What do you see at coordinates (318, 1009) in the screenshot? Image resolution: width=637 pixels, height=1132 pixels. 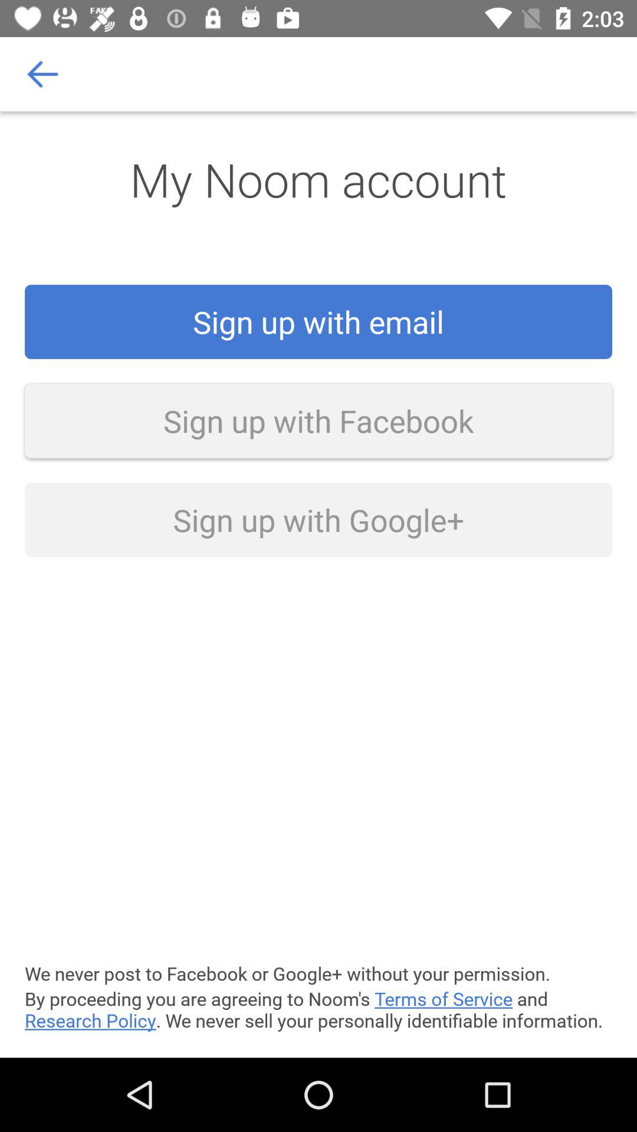 I see `turn on item below the we never post icon` at bounding box center [318, 1009].